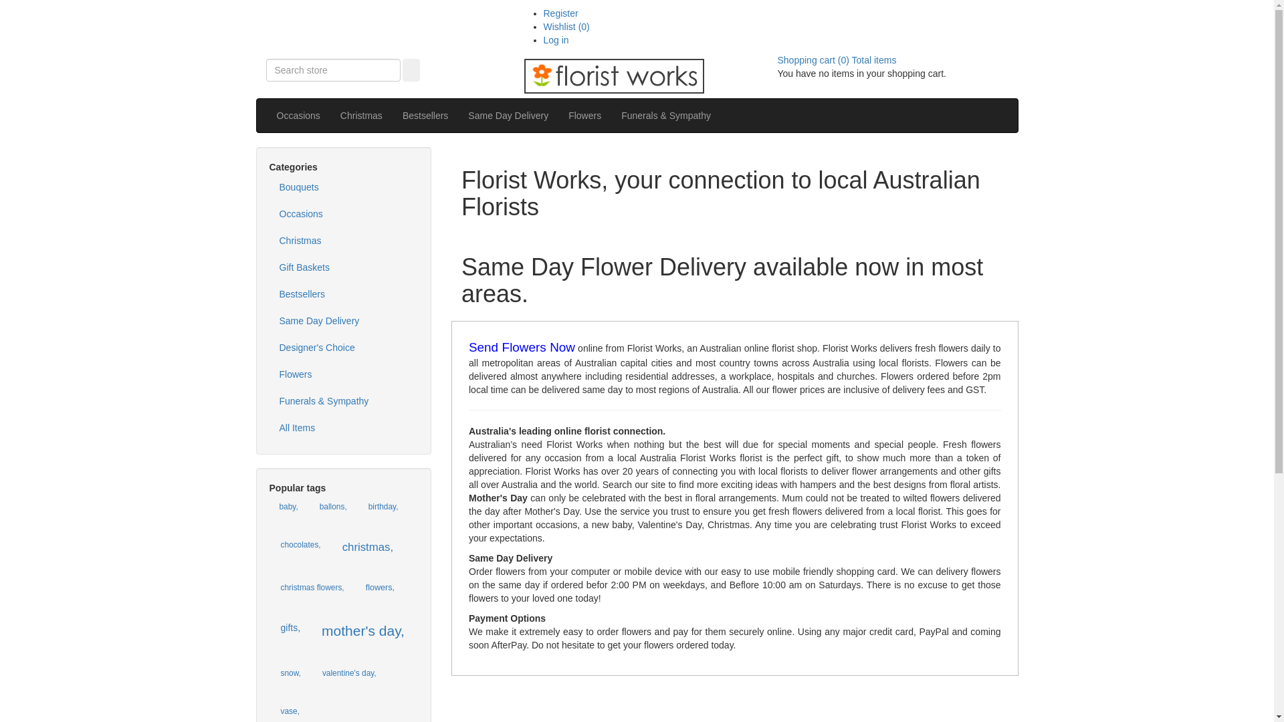 The width and height of the screenshot is (1284, 722). I want to click on Funerals & Sympathy, so click(666, 116).